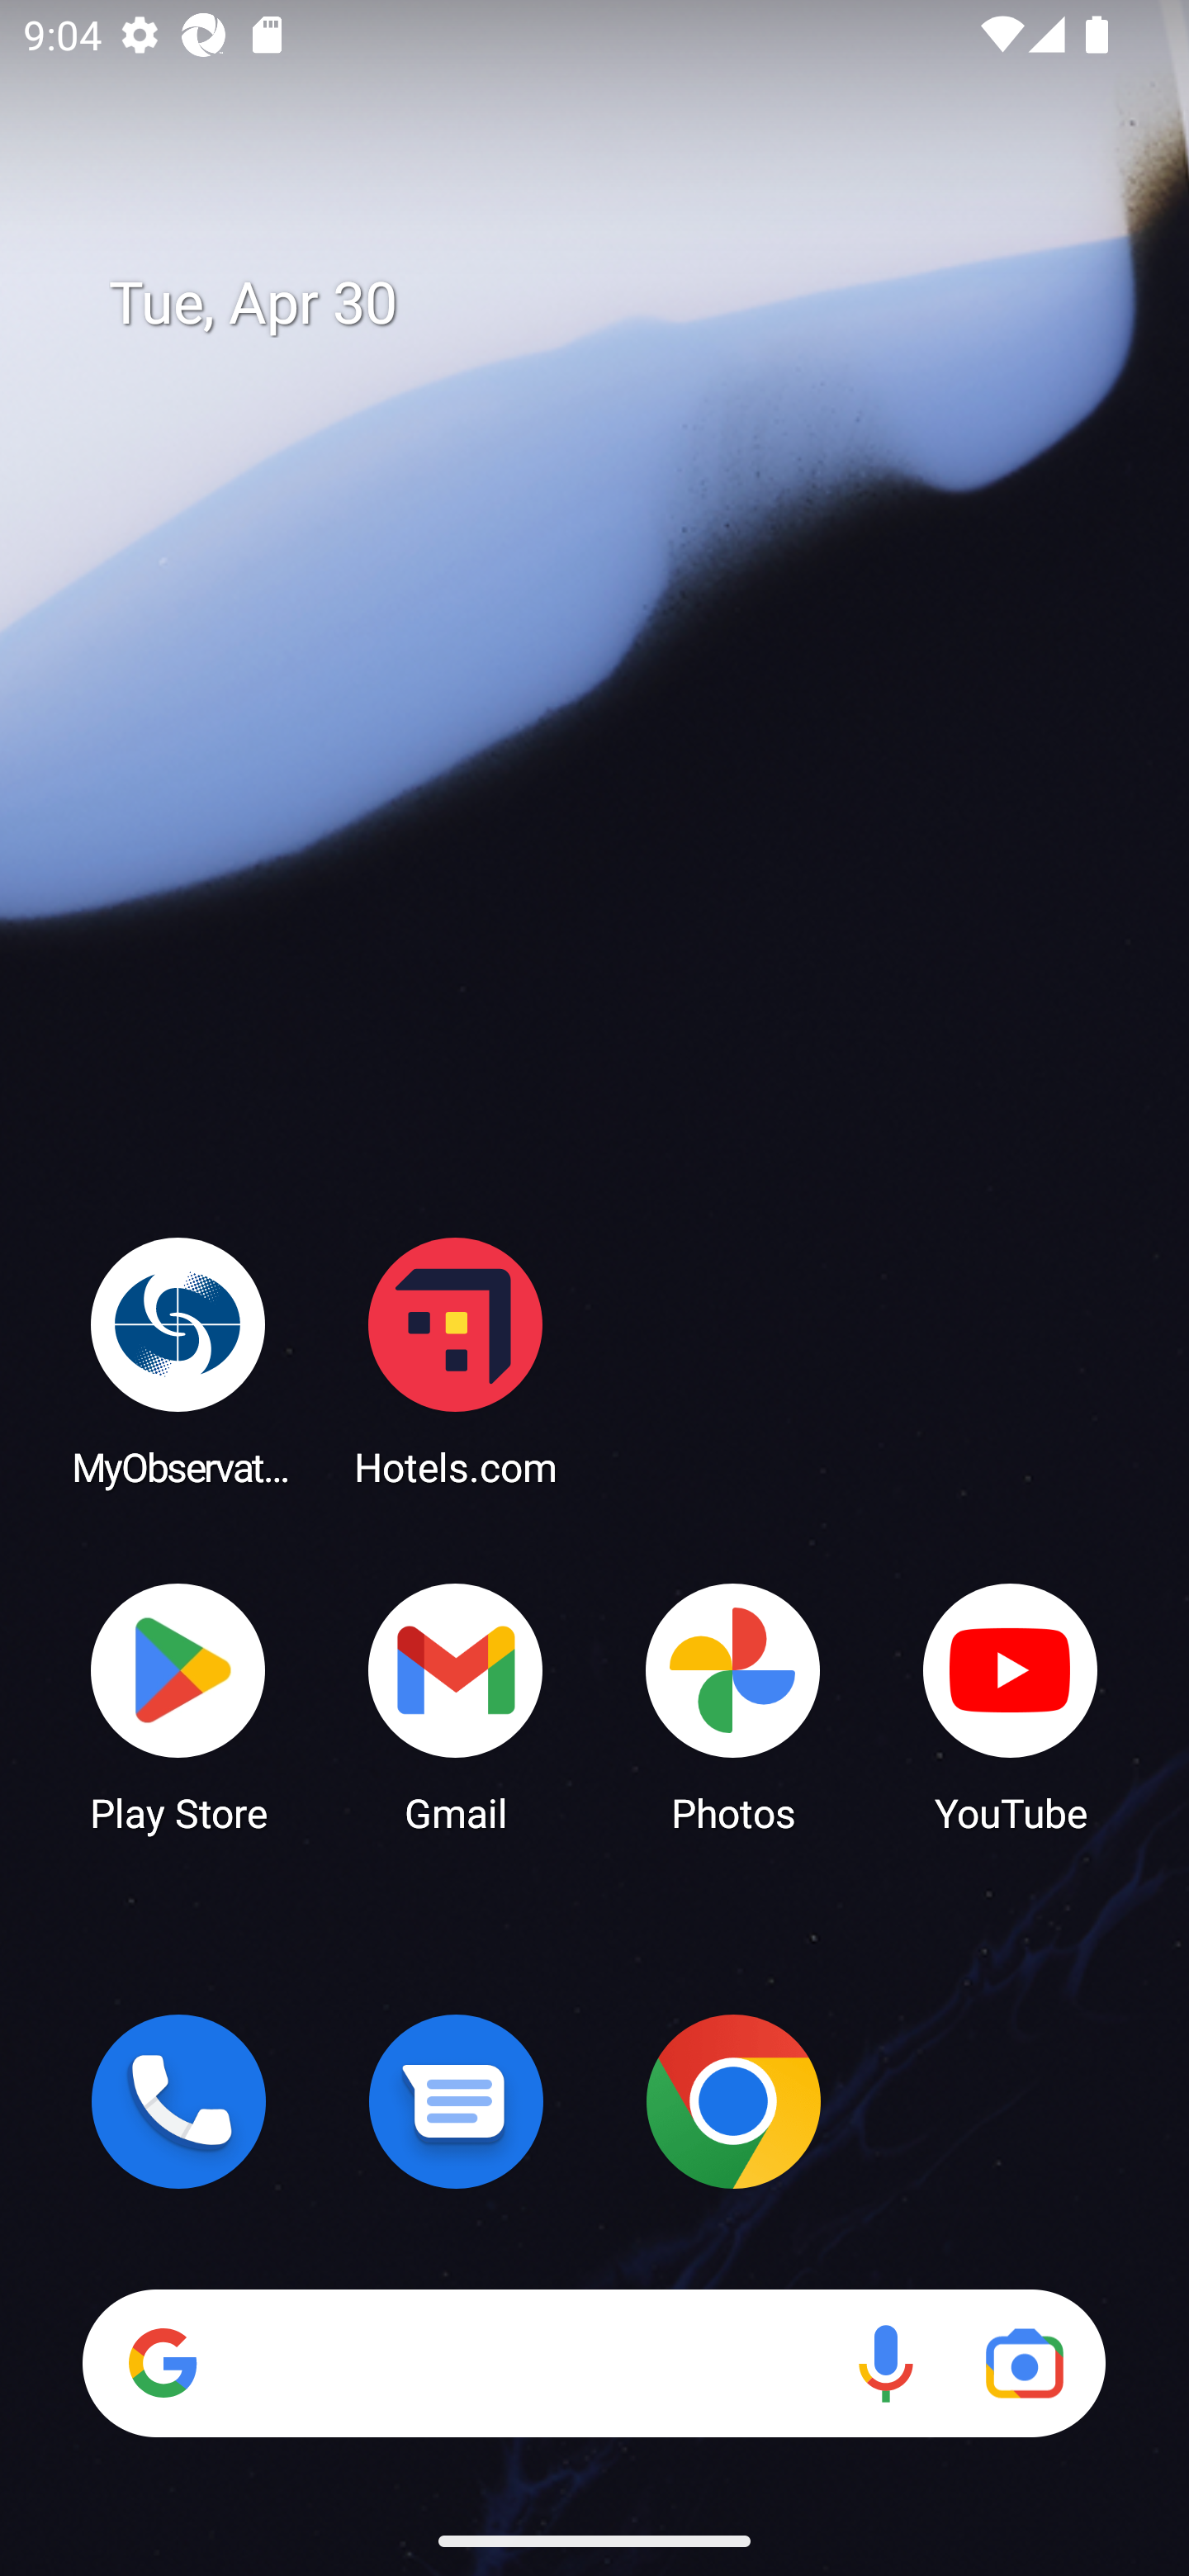 This screenshot has height=2576, width=1189. I want to click on Photos, so click(733, 1706).